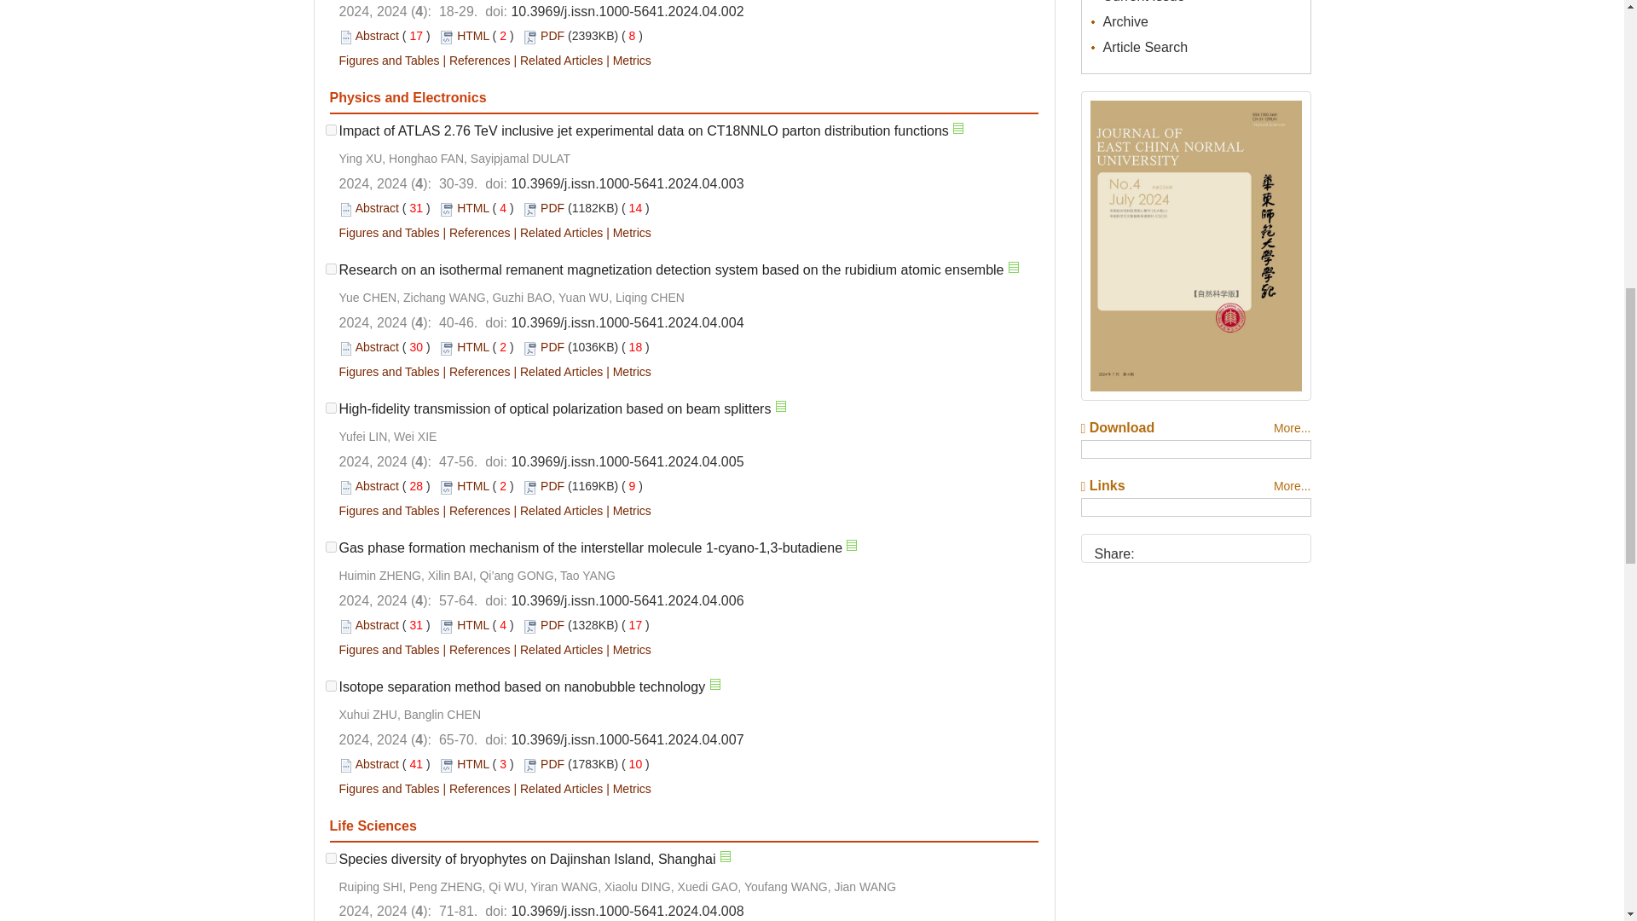  I want to click on 26213, so click(331, 408).